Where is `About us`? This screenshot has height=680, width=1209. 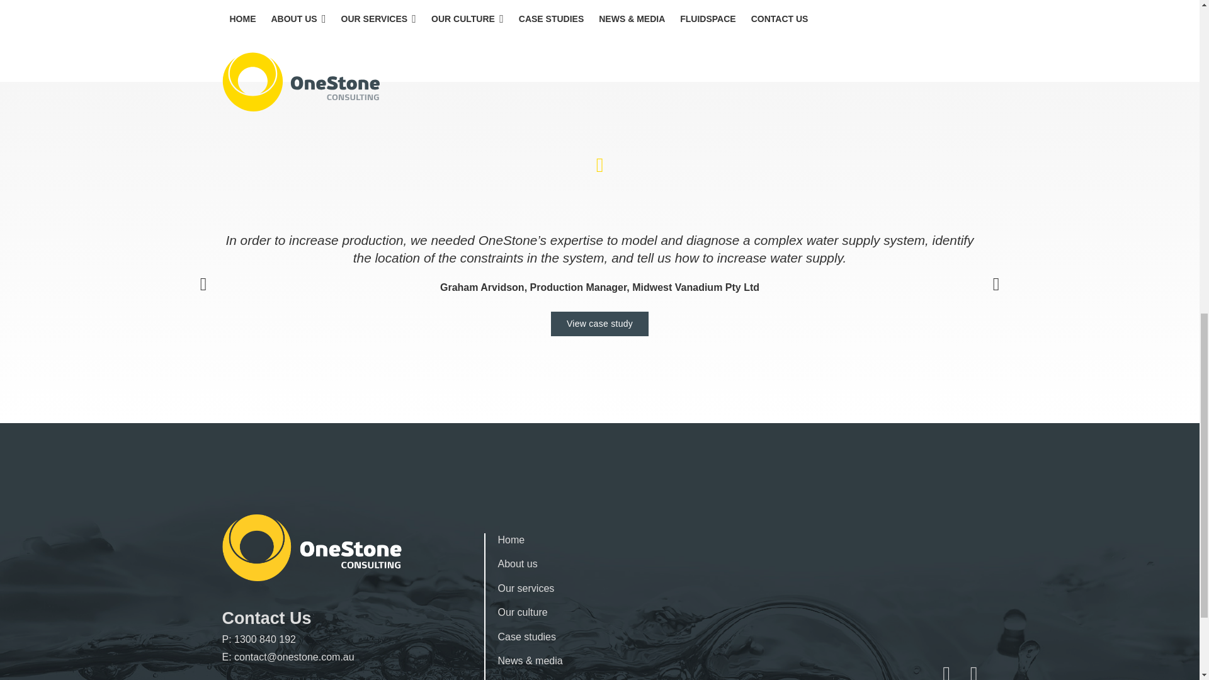
About us is located at coordinates (516, 563).